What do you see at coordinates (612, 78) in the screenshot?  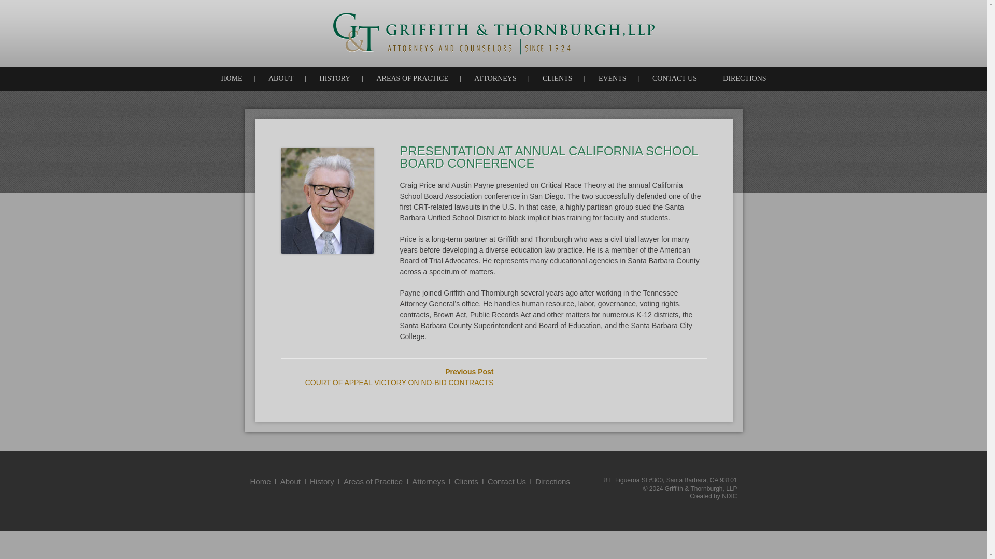 I see `EVENTS` at bounding box center [612, 78].